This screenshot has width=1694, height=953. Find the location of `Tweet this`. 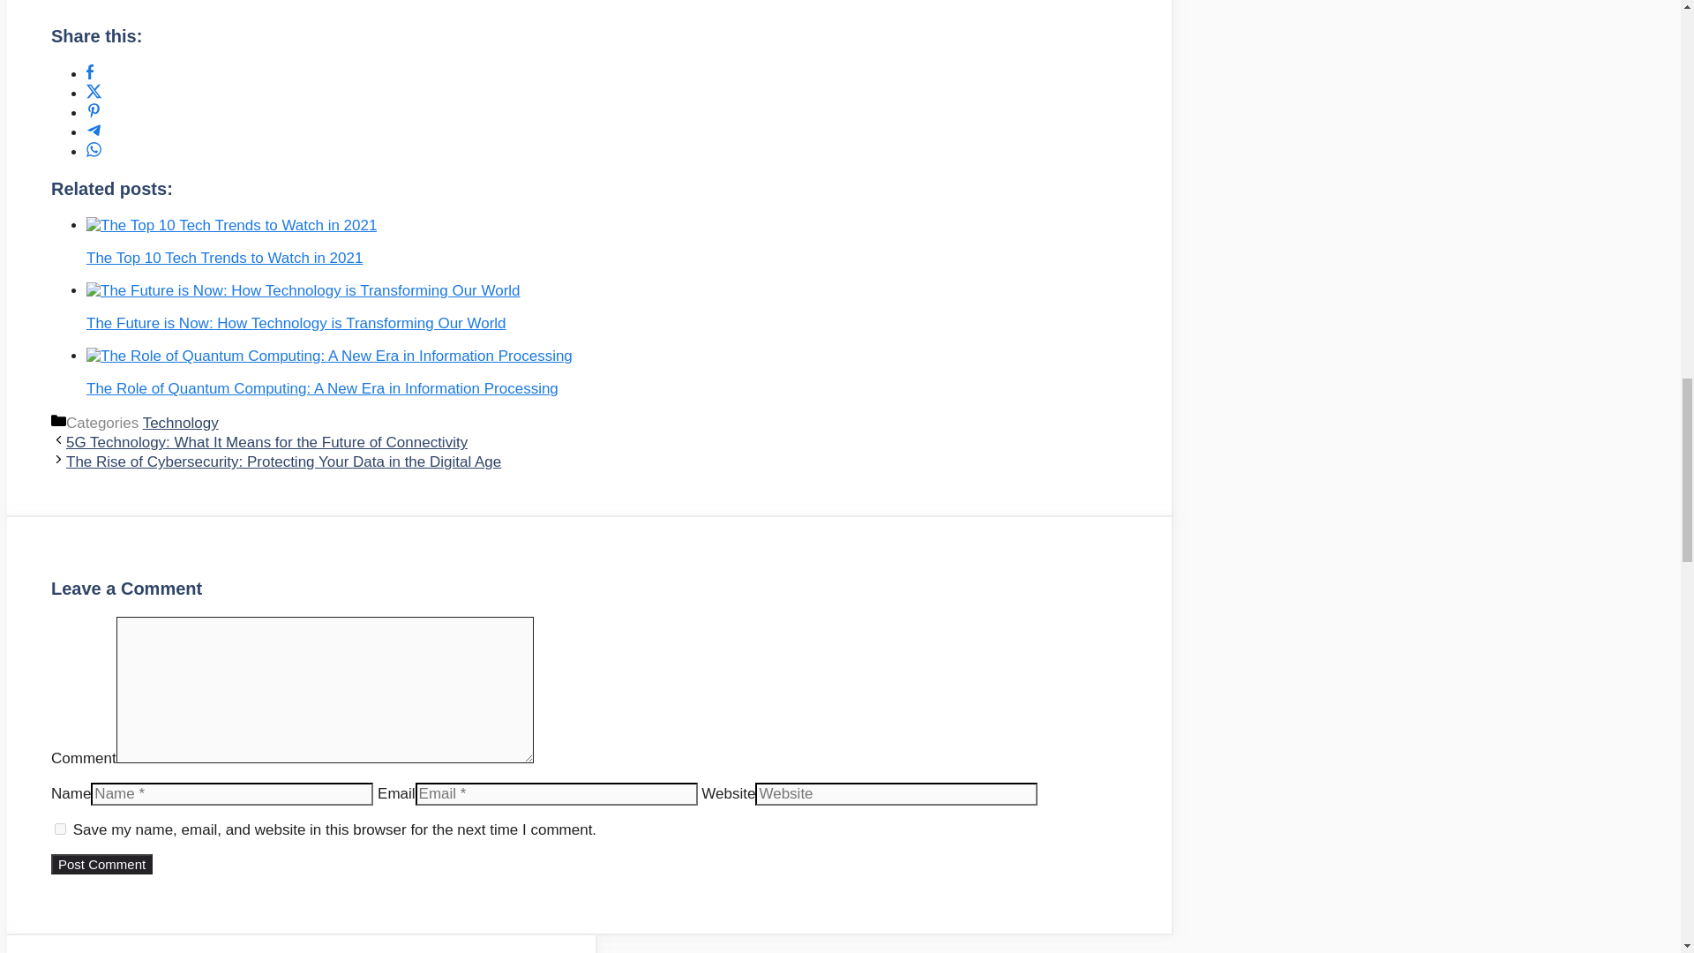

Tweet this is located at coordinates (94, 94).